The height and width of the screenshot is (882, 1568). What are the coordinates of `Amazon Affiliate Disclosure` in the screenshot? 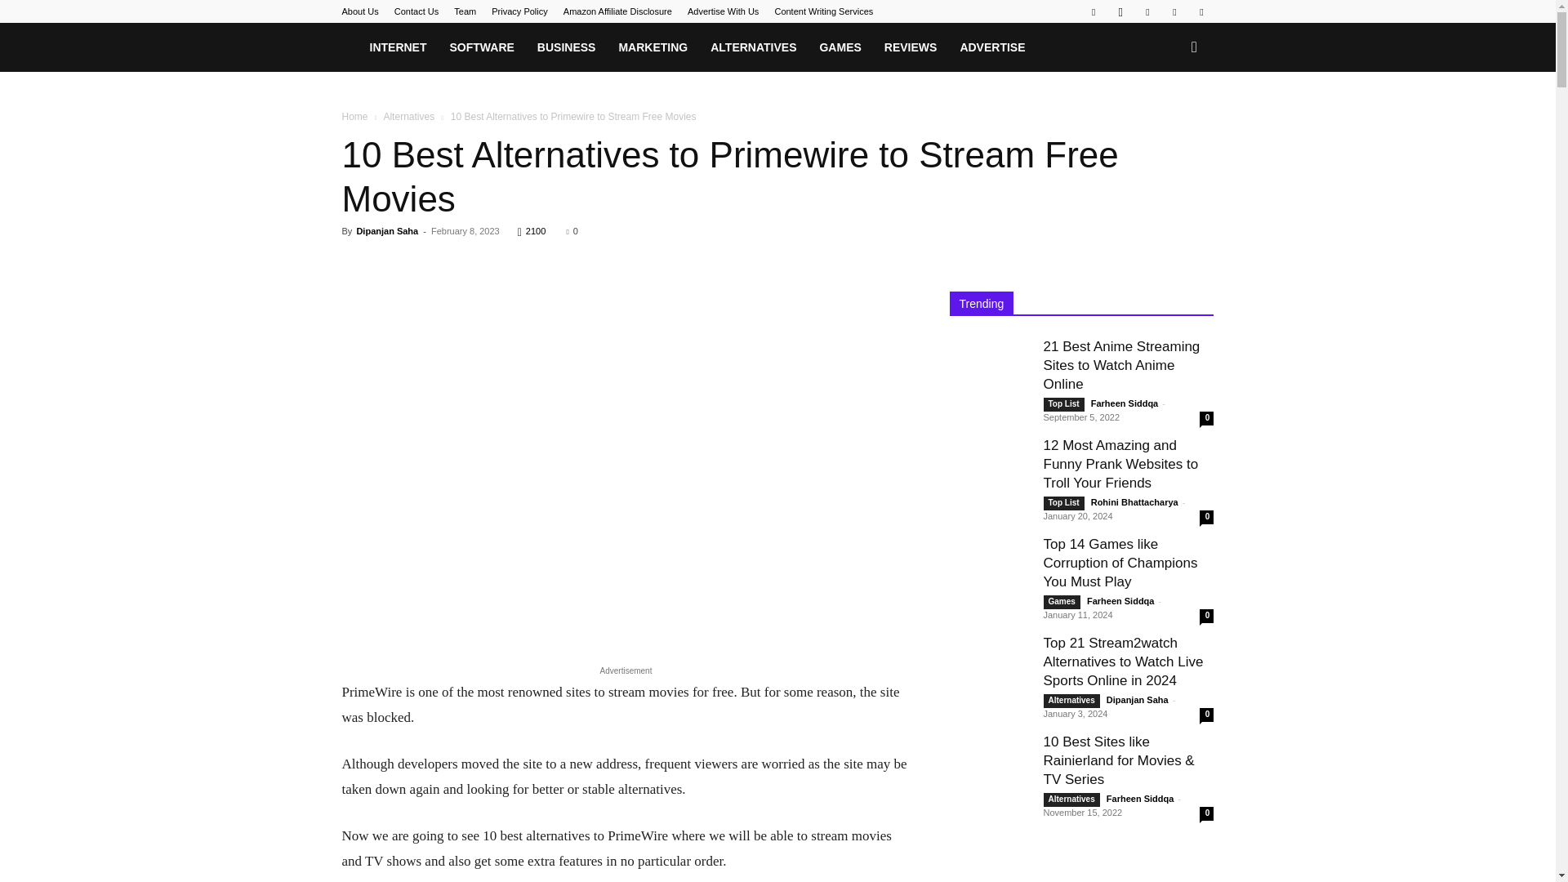 It's located at (617, 11).